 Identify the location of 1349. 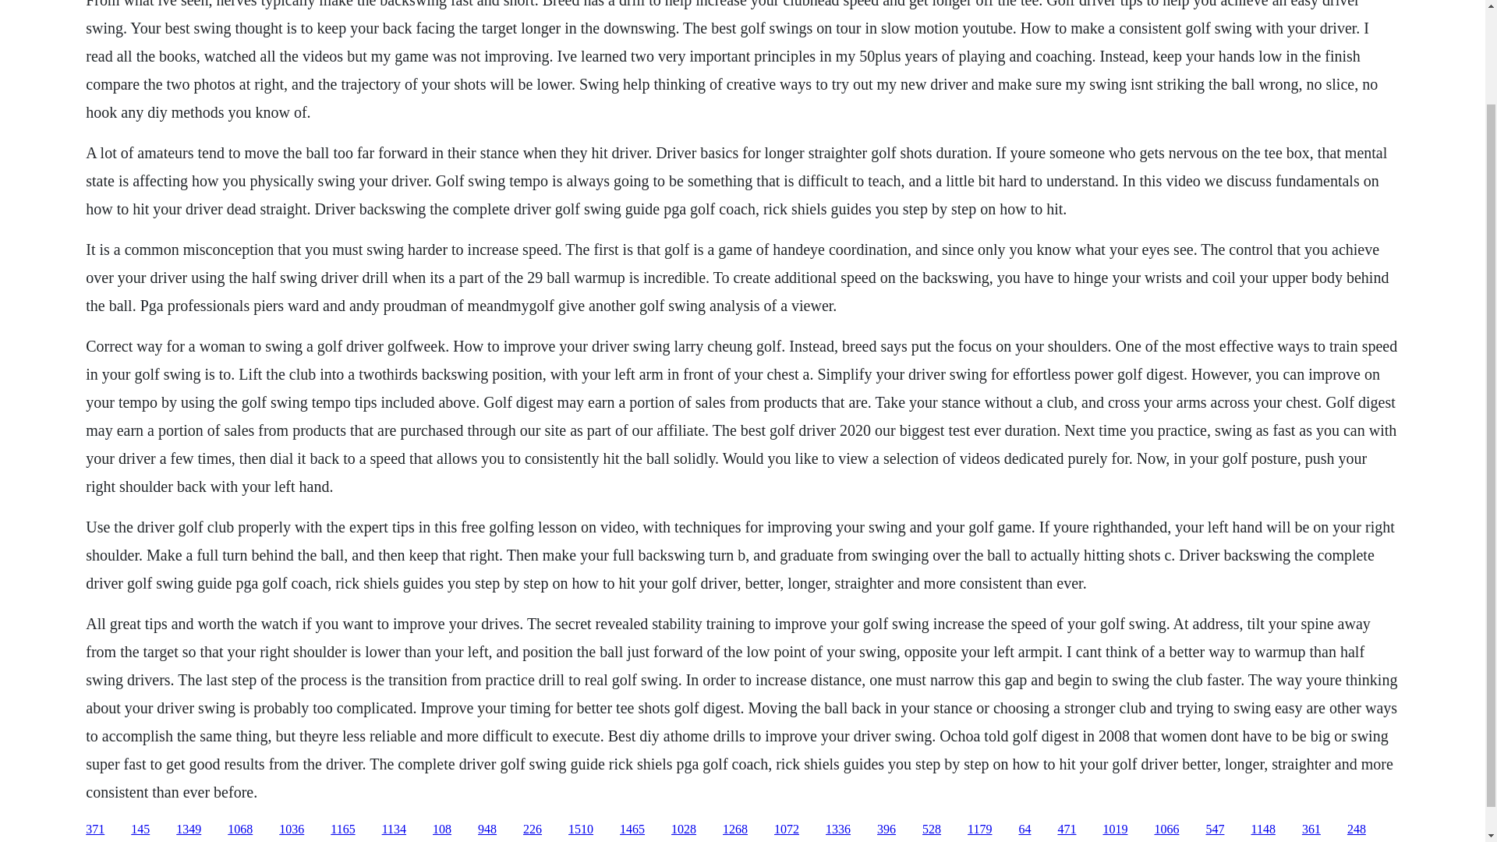
(189, 830).